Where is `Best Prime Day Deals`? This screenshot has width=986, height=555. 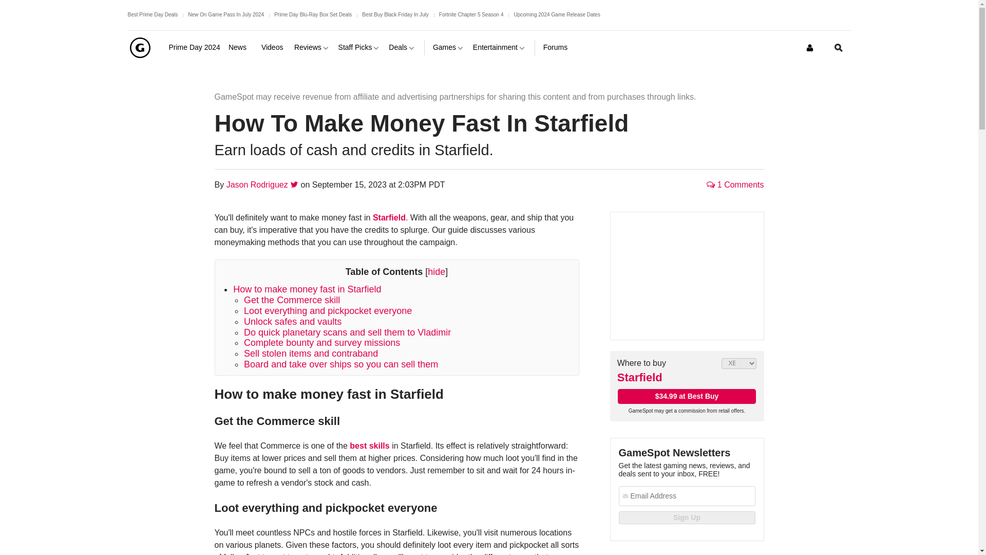 Best Prime Day Deals is located at coordinates (152, 14).